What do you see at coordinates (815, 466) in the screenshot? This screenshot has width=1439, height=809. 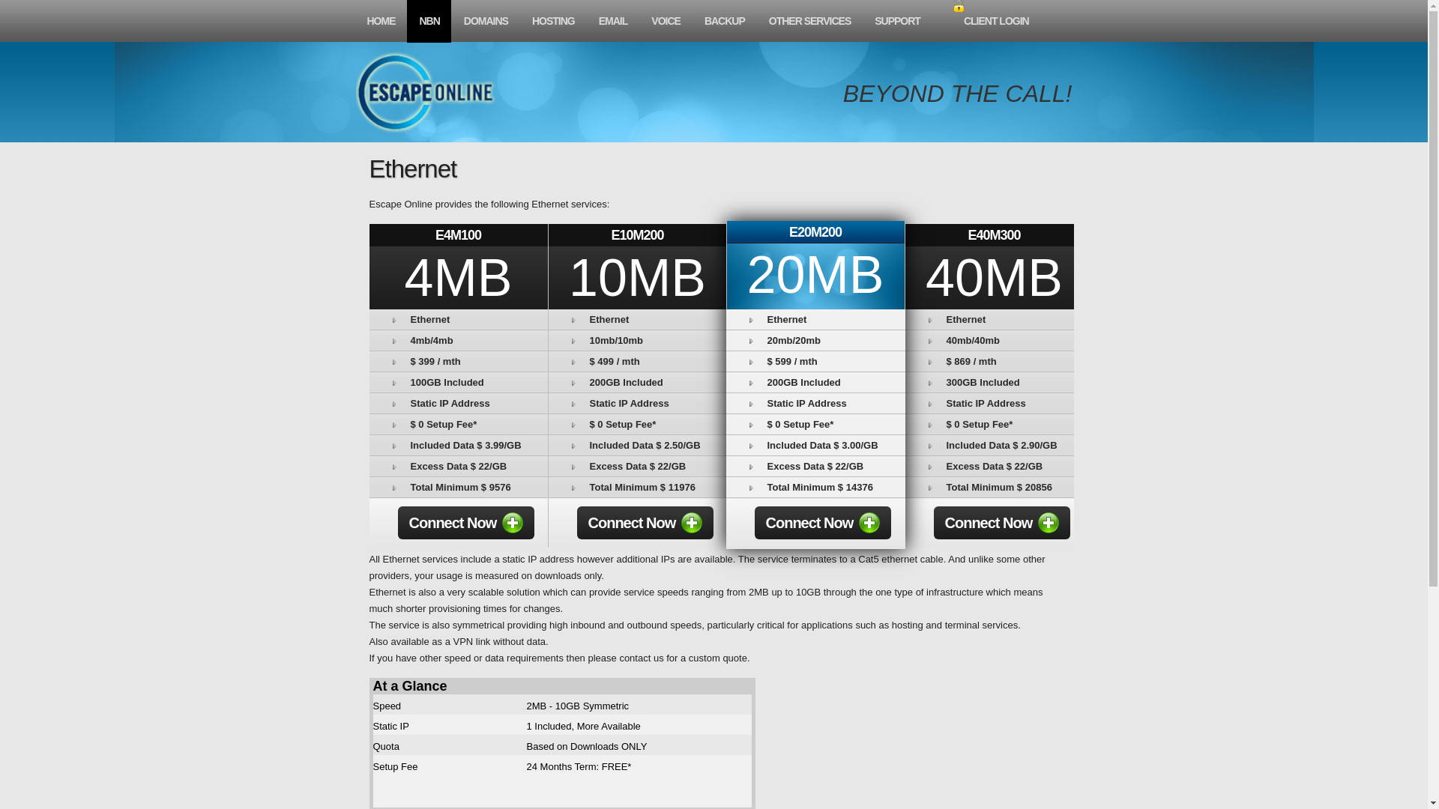 I see `Excess Data $ 22/GB` at bounding box center [815, 466].